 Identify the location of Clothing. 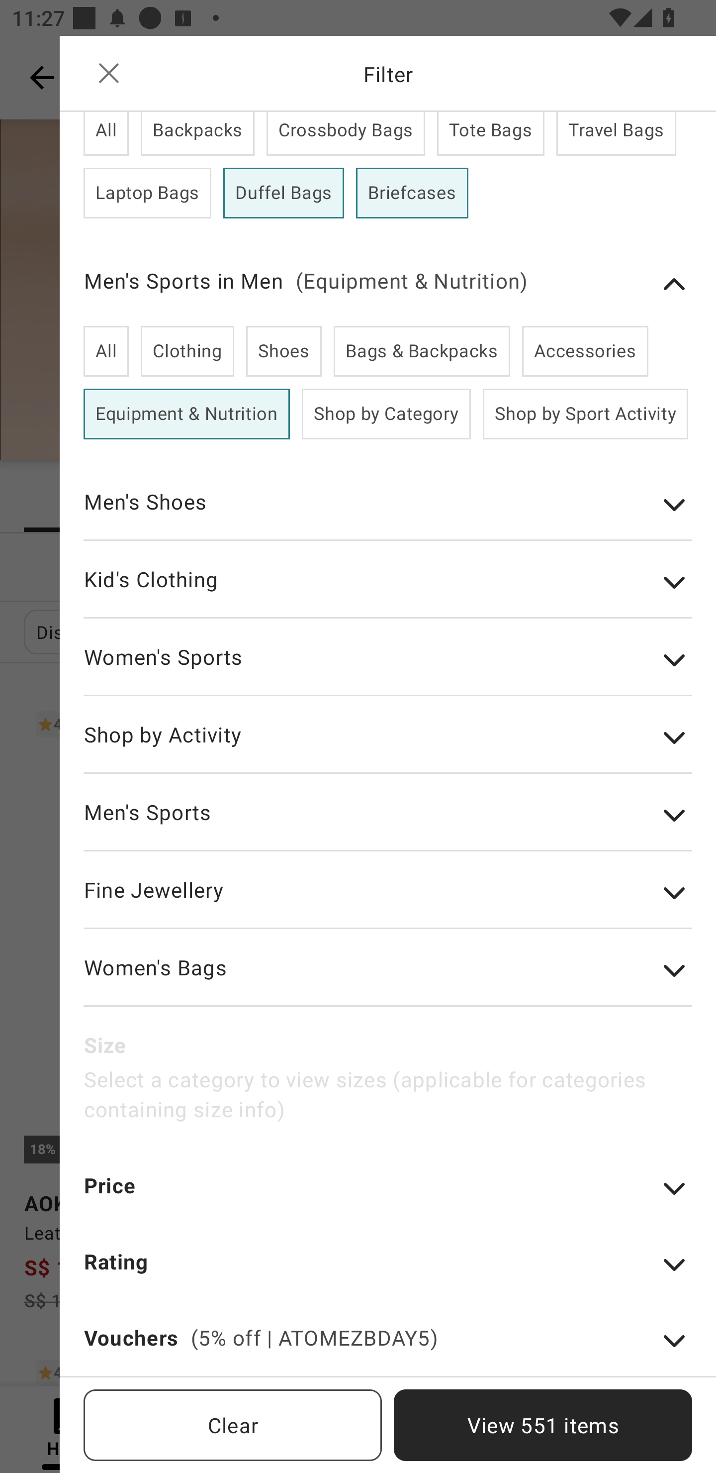
(187, 351).